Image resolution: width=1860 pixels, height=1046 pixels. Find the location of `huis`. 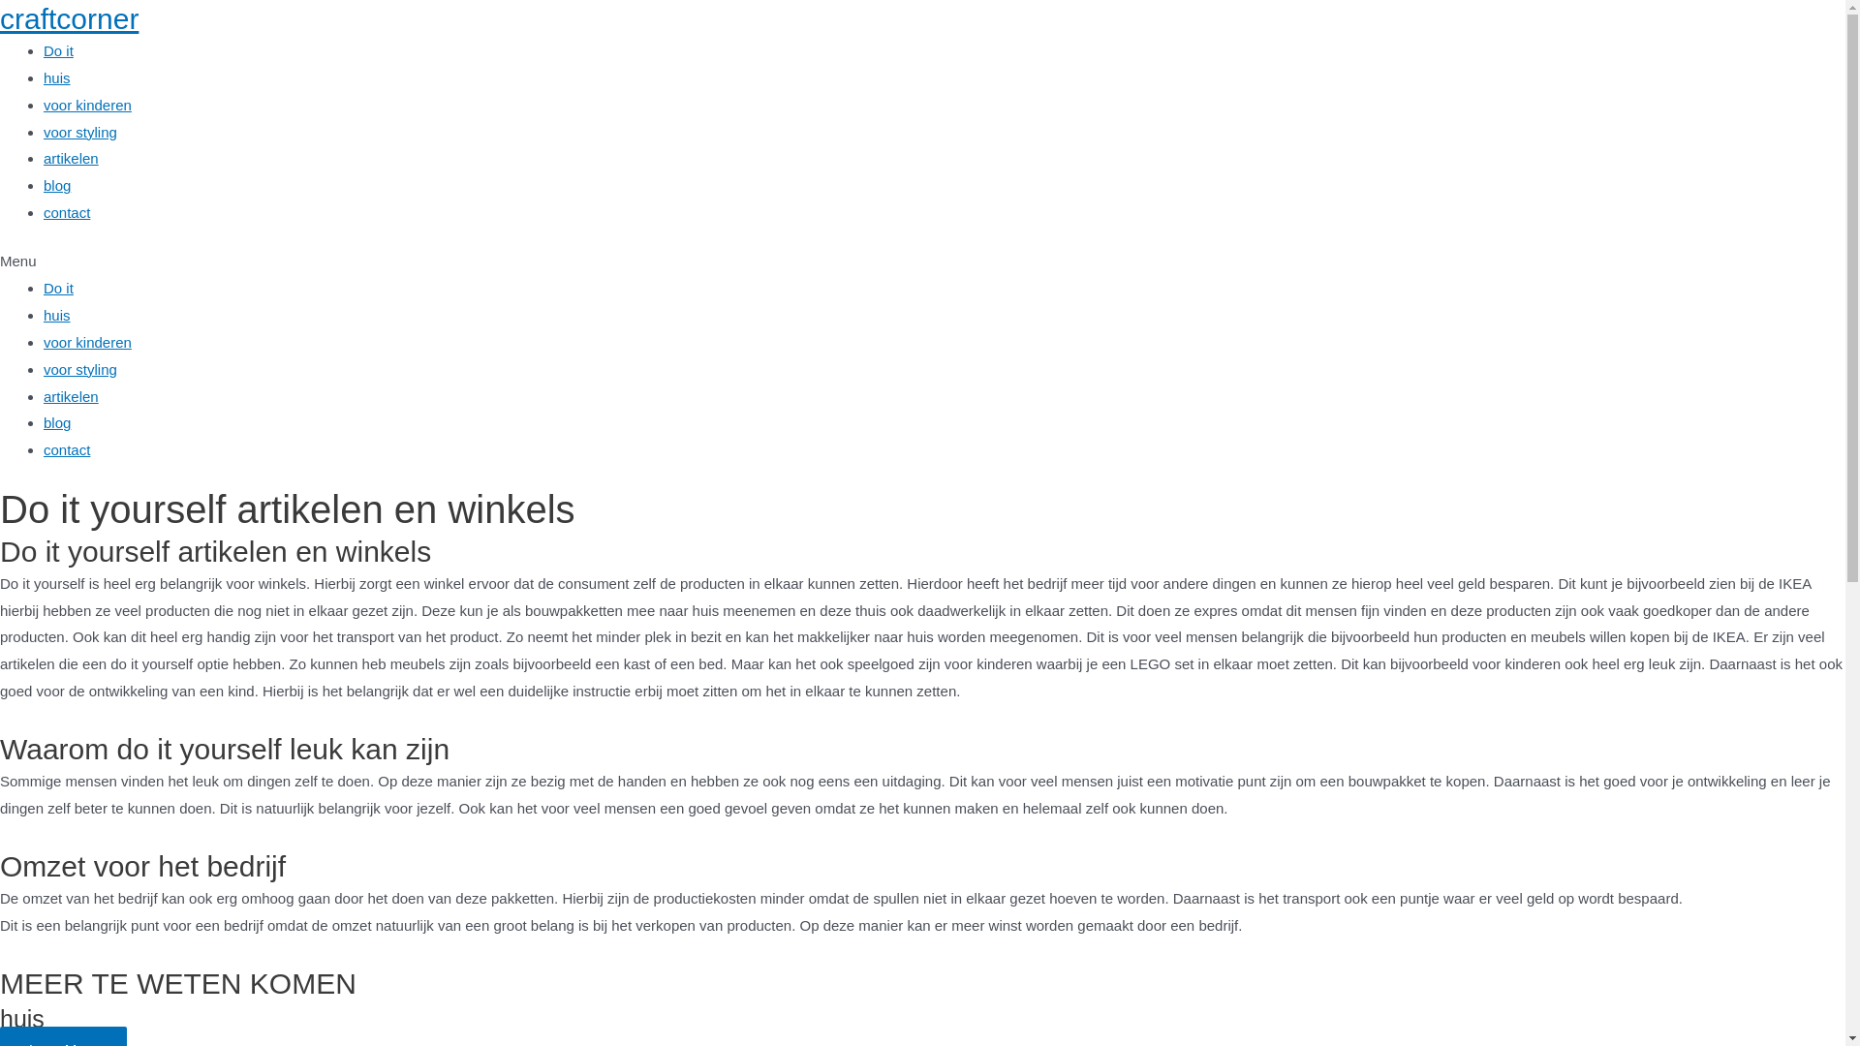

huis is located at coordinates (57, 316).